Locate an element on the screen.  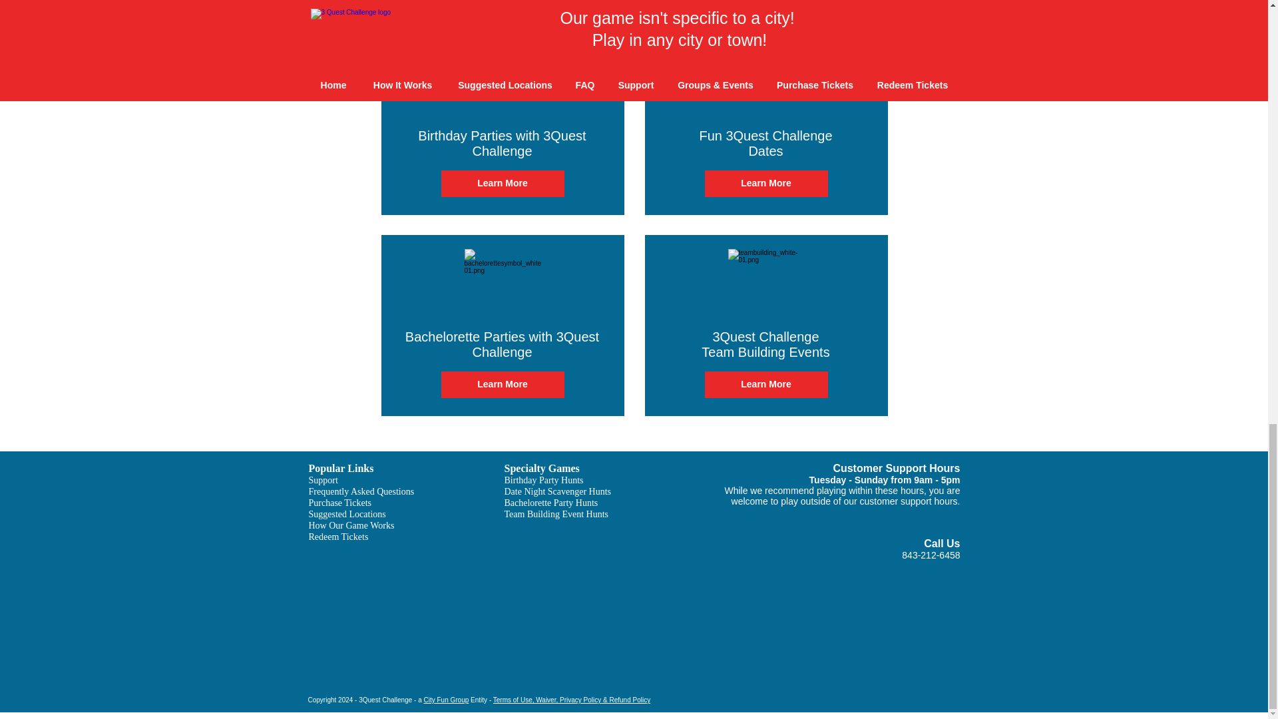
Purchase Tickets is located at coordinates (340, 502).